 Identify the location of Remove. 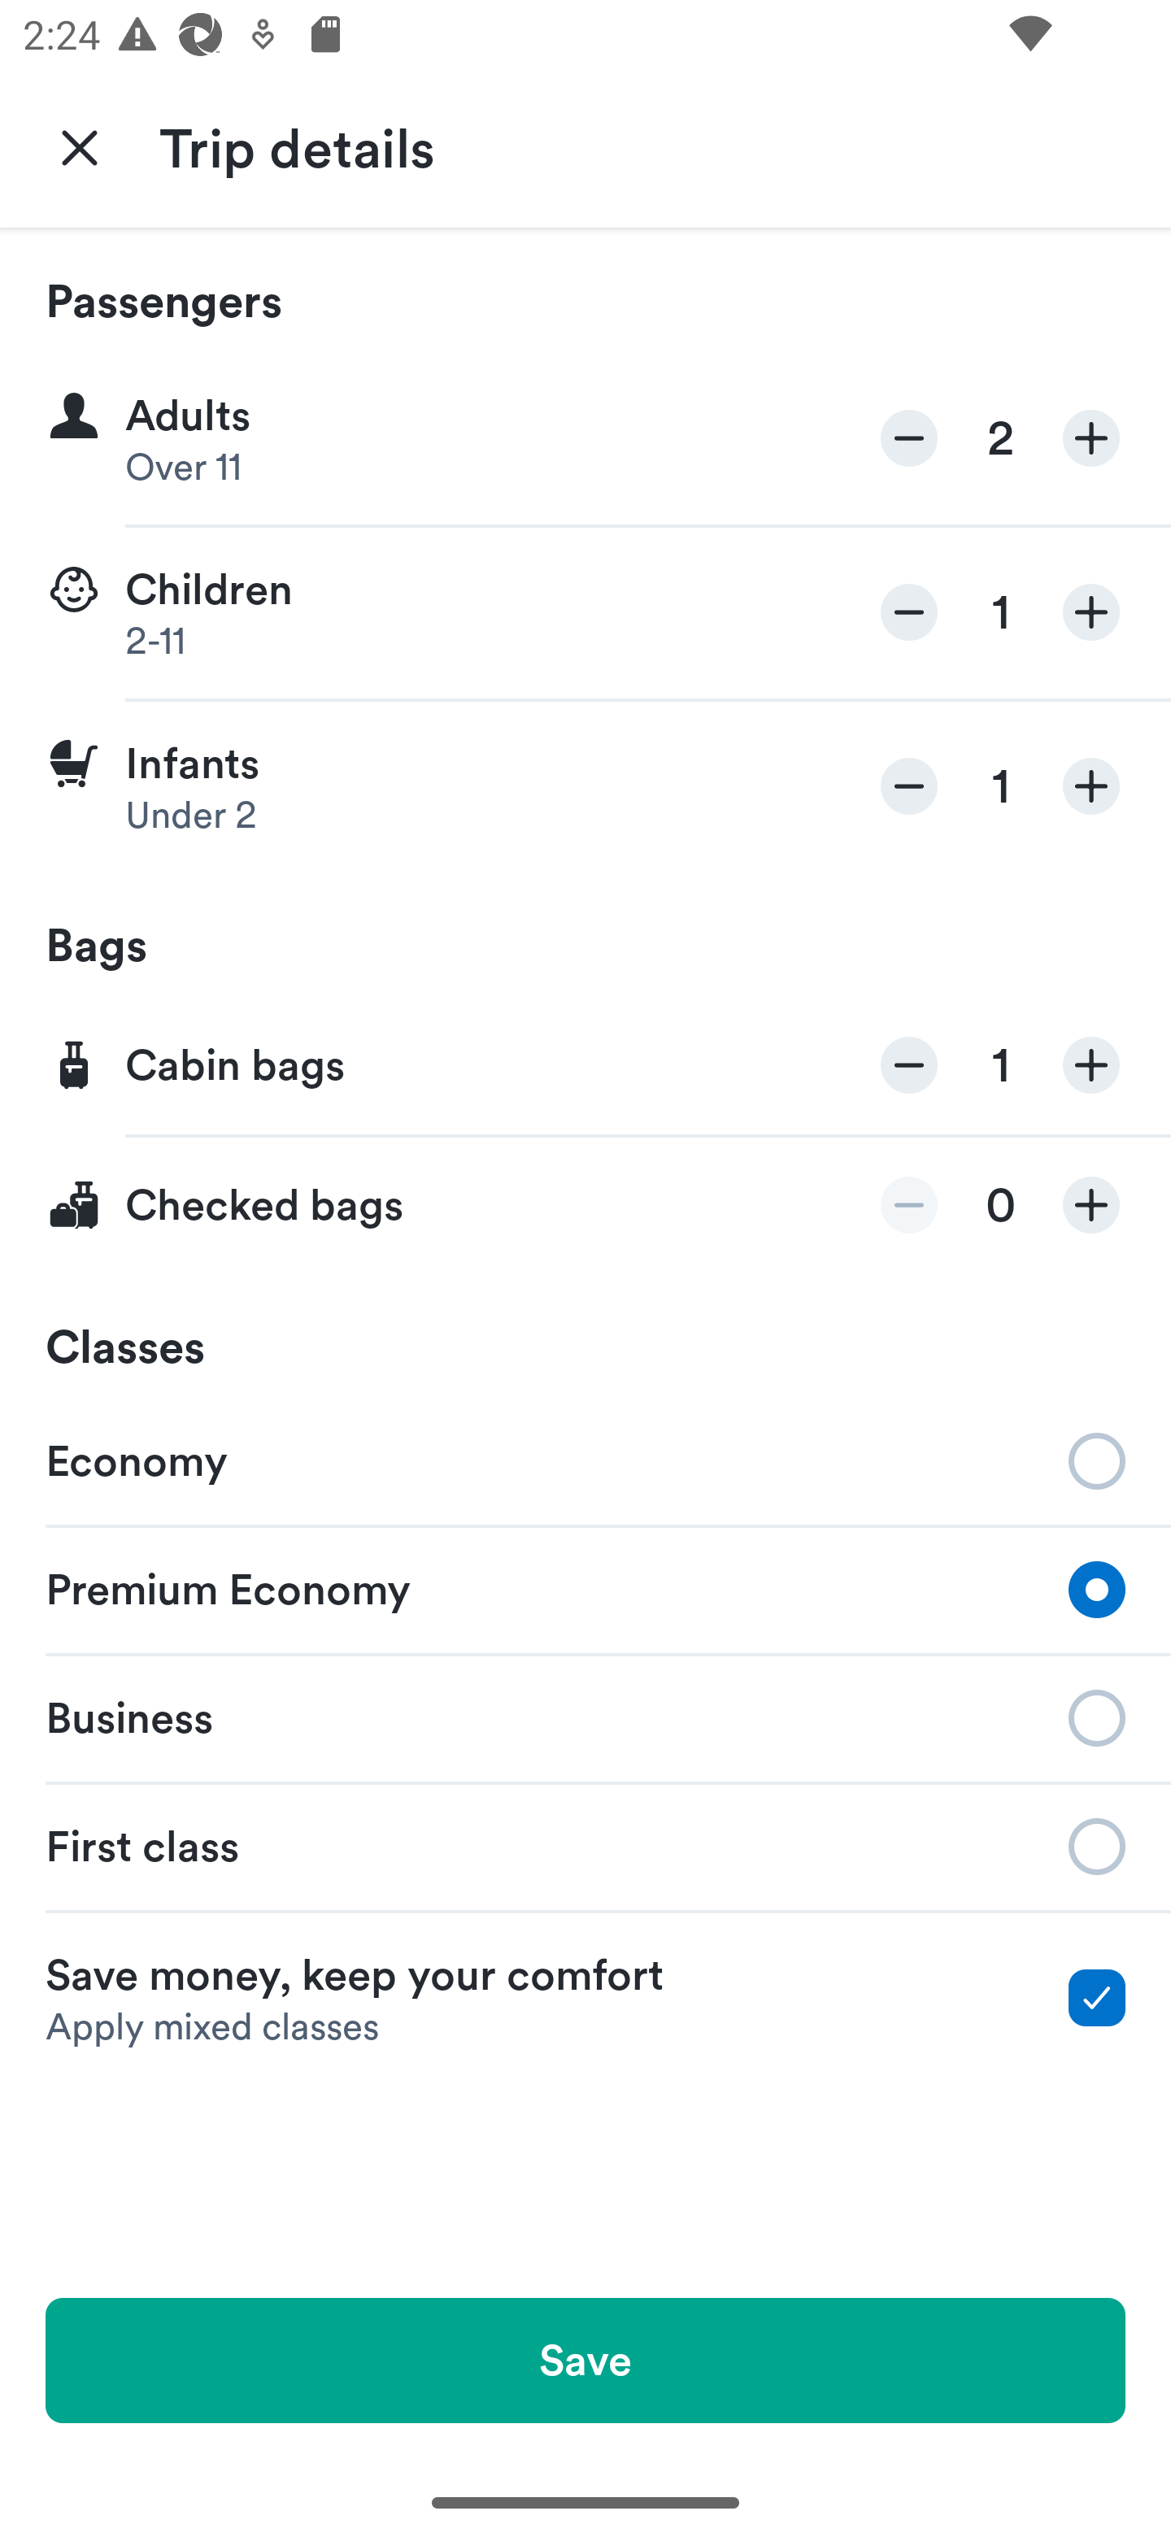
(909, 1065).